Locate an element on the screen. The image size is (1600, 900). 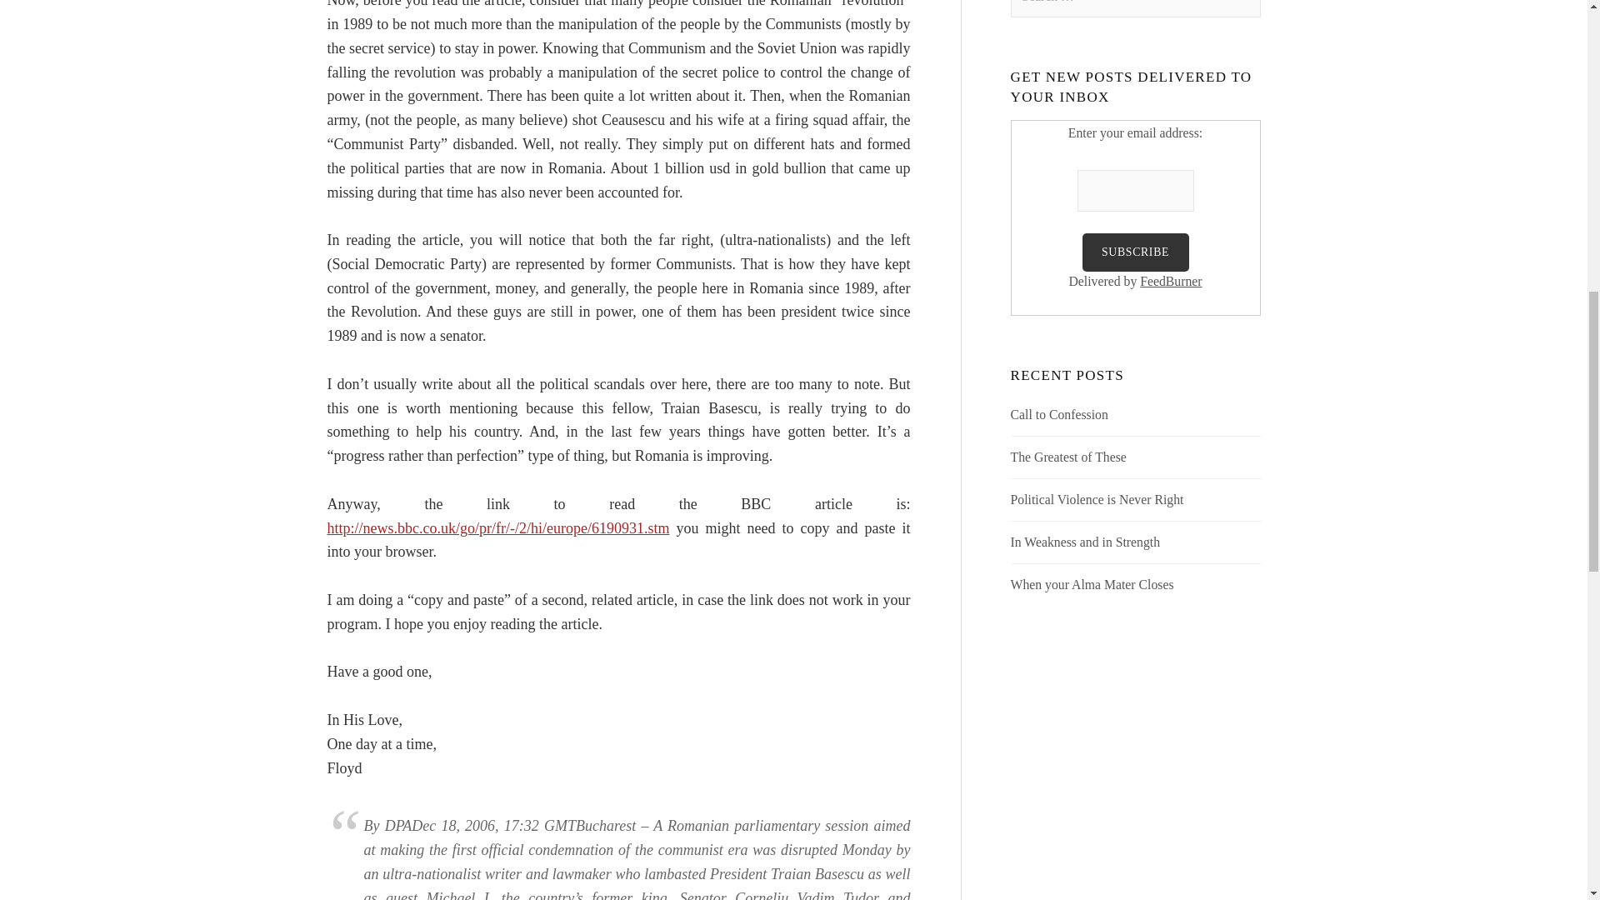
Political Violence is Never Right is located at coordinates (1097, 499).